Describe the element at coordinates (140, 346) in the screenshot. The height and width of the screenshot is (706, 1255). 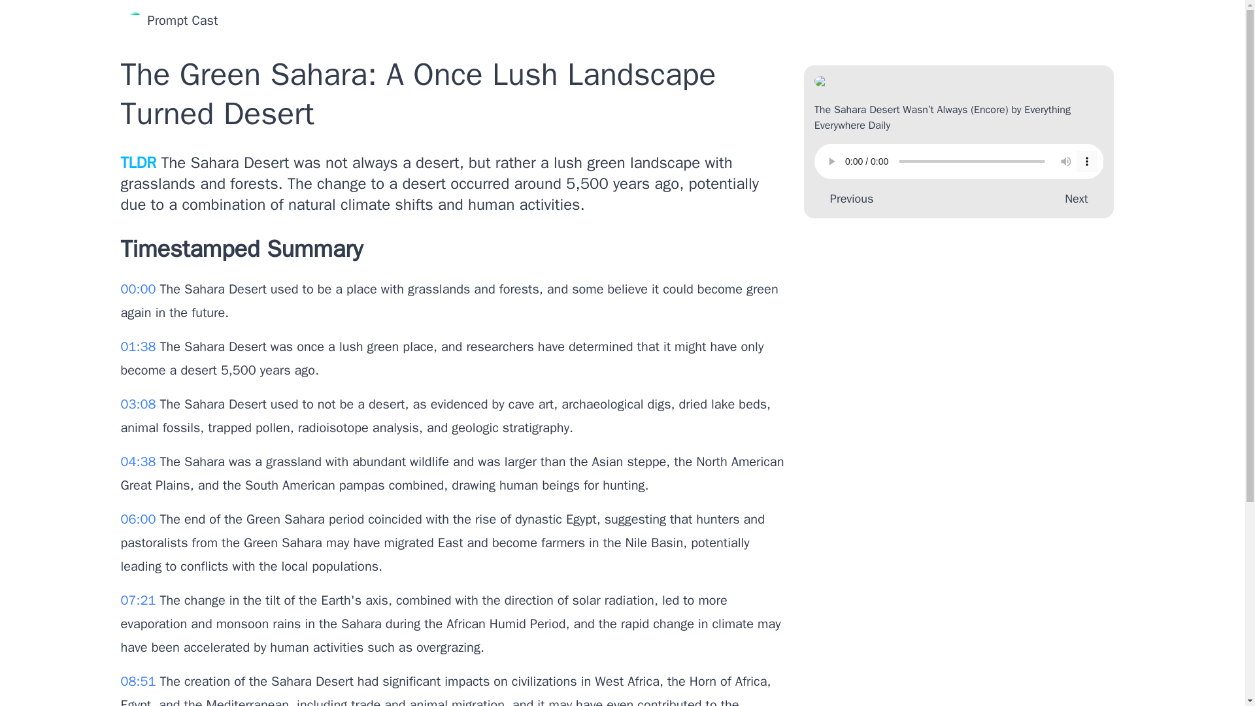
I see `01:38` at that location.